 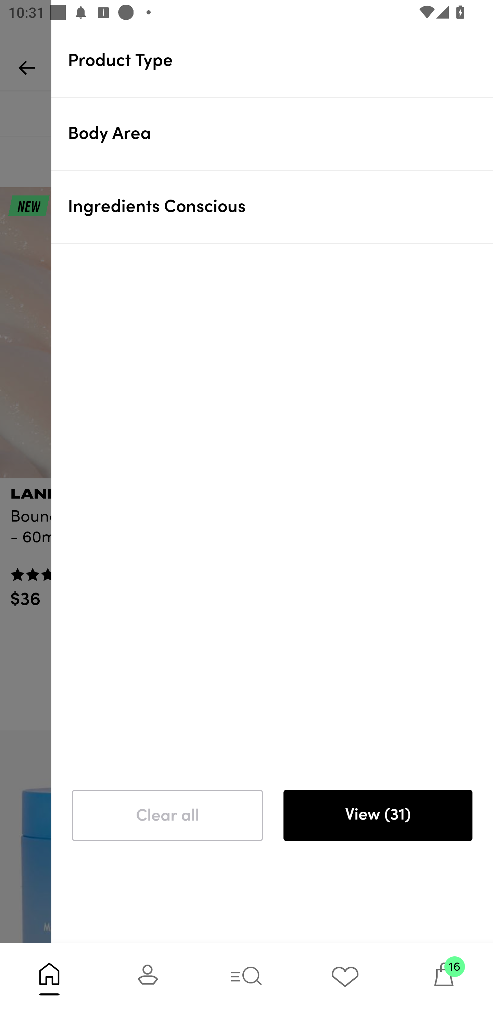 I want to click on 16, so click(x=444, y=979).